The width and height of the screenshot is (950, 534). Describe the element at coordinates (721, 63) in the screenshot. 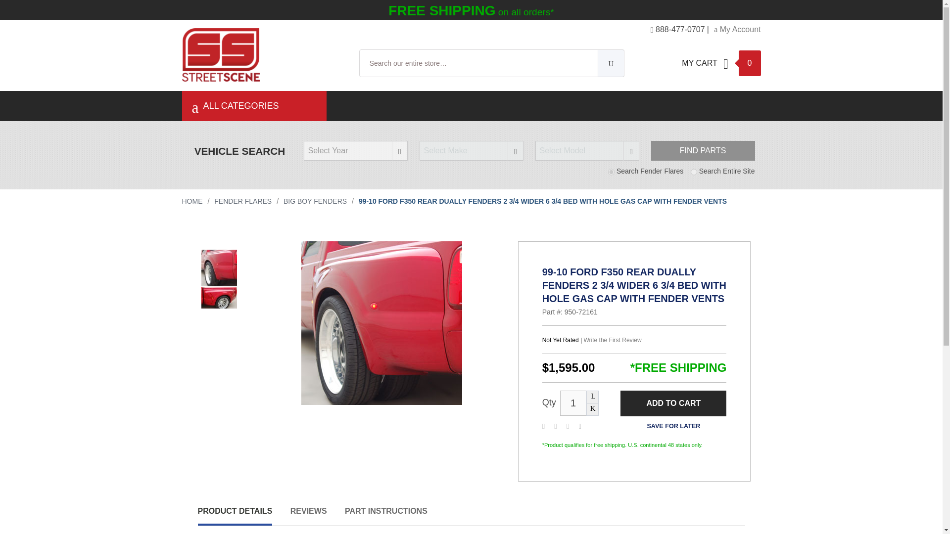

I see `MY CART 0` at that location.